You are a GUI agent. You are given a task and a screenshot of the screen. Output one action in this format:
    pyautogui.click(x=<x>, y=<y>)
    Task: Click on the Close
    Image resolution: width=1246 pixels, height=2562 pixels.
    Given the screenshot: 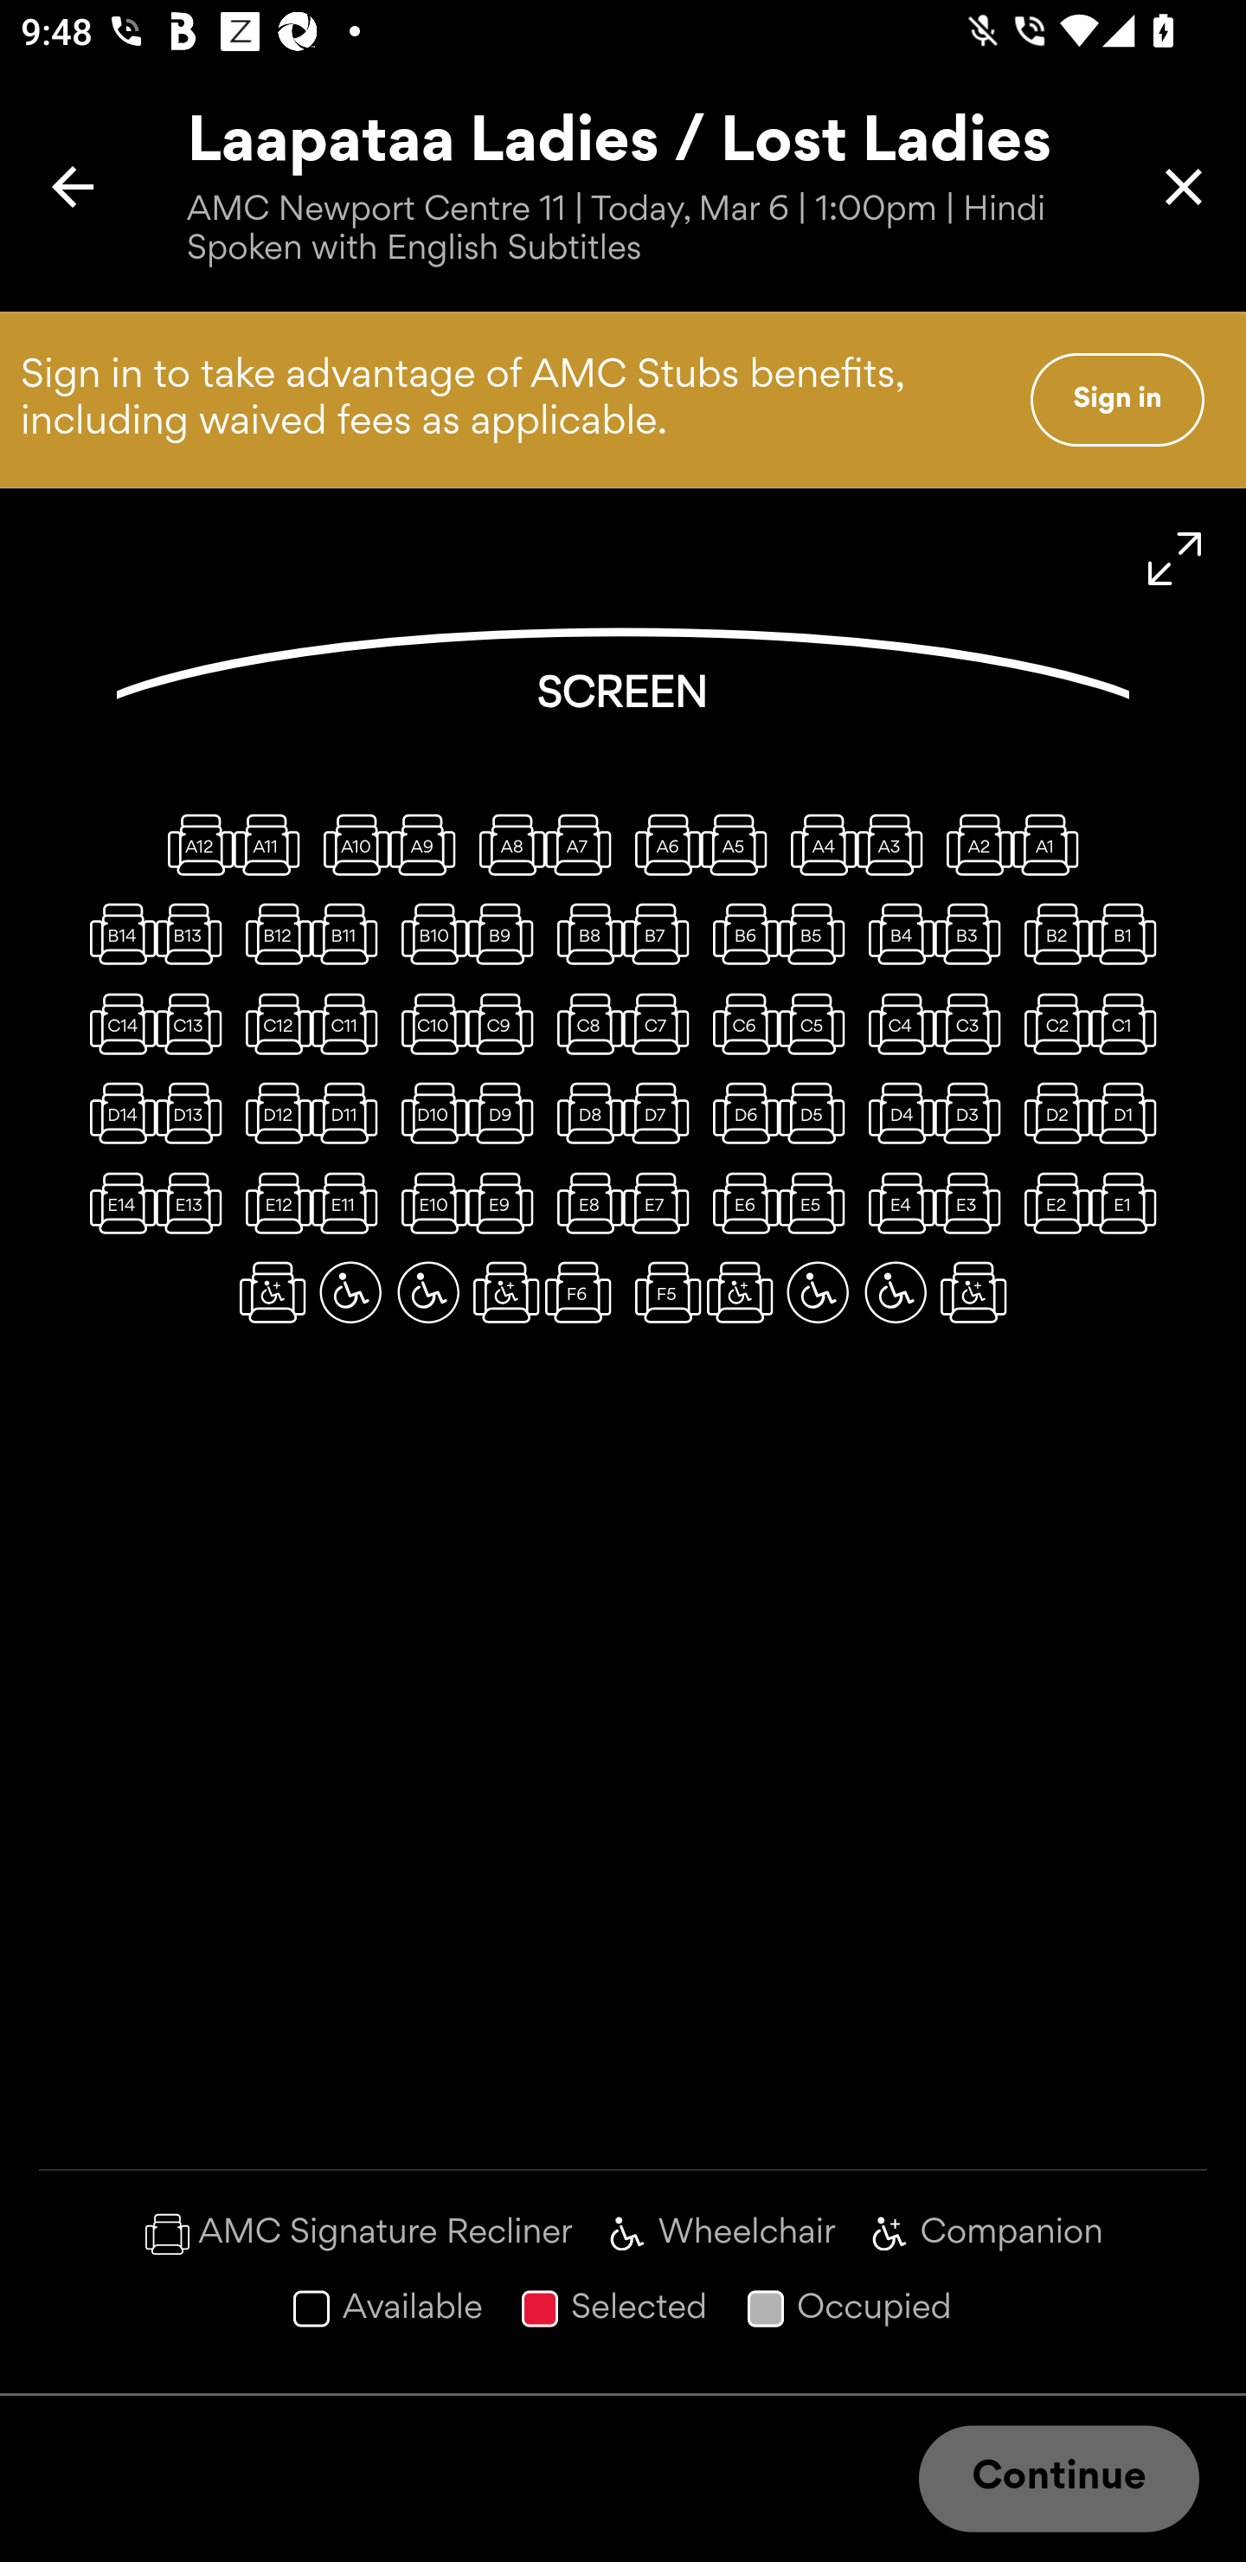 What is the action you would take?
    pyautogui.click(x=1184, y=187)
    